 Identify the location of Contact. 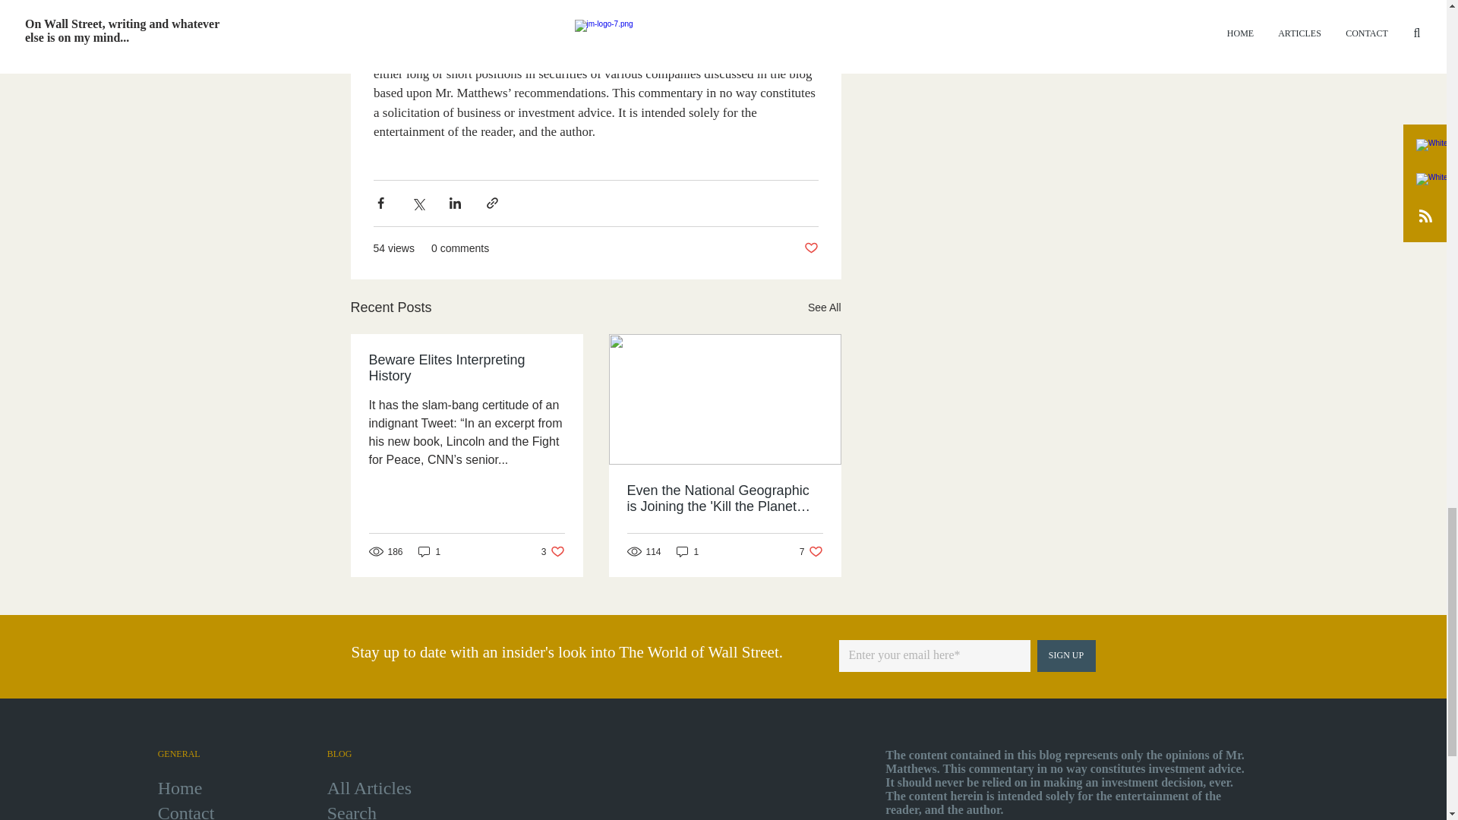
(553, 551).